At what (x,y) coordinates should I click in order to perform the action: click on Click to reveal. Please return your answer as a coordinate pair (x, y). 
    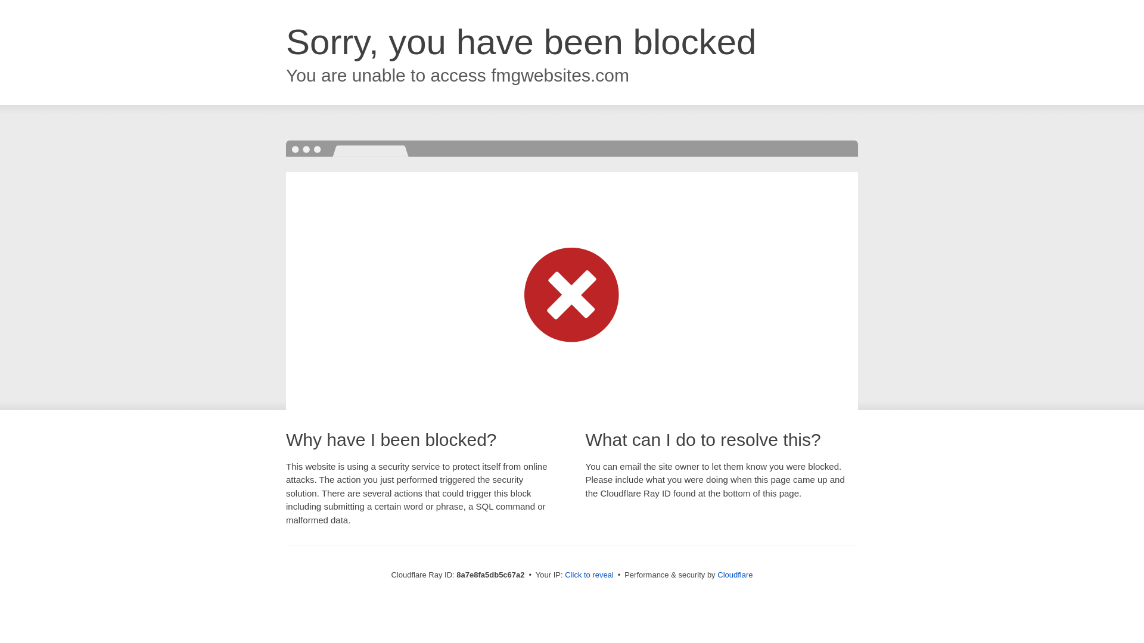
    Looking at the image, I should click on (589, 575).